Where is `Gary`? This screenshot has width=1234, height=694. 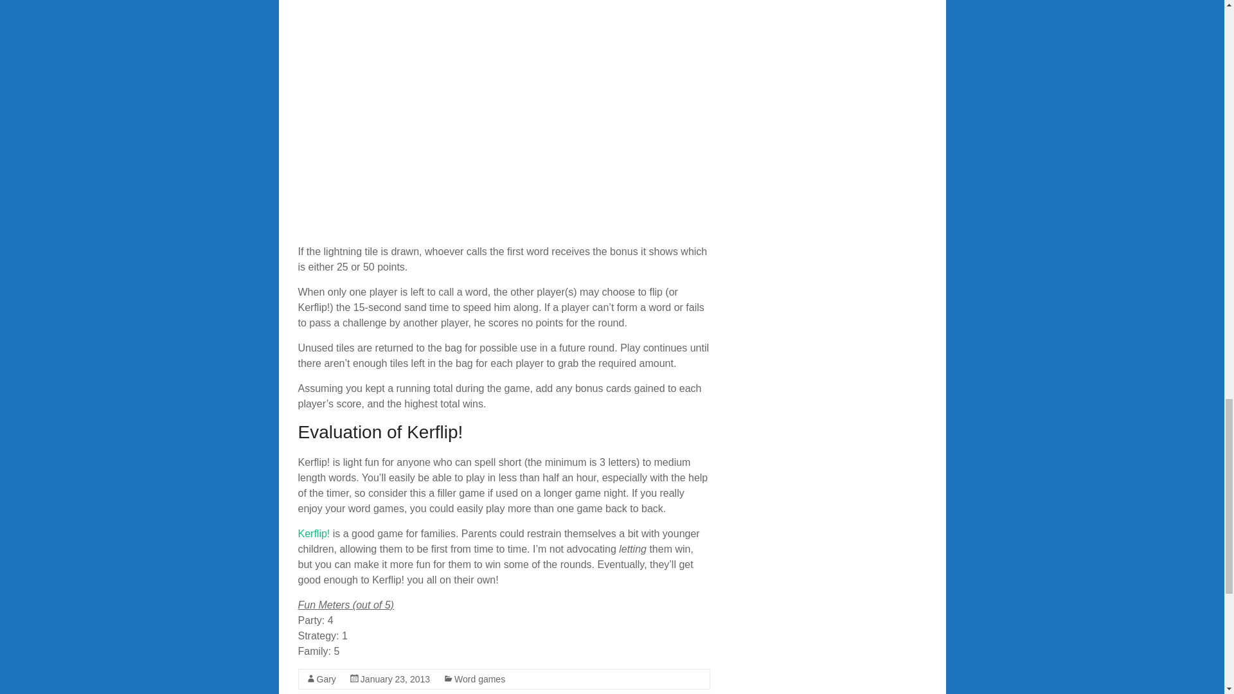
Gary is located at coordinates (325, 679).